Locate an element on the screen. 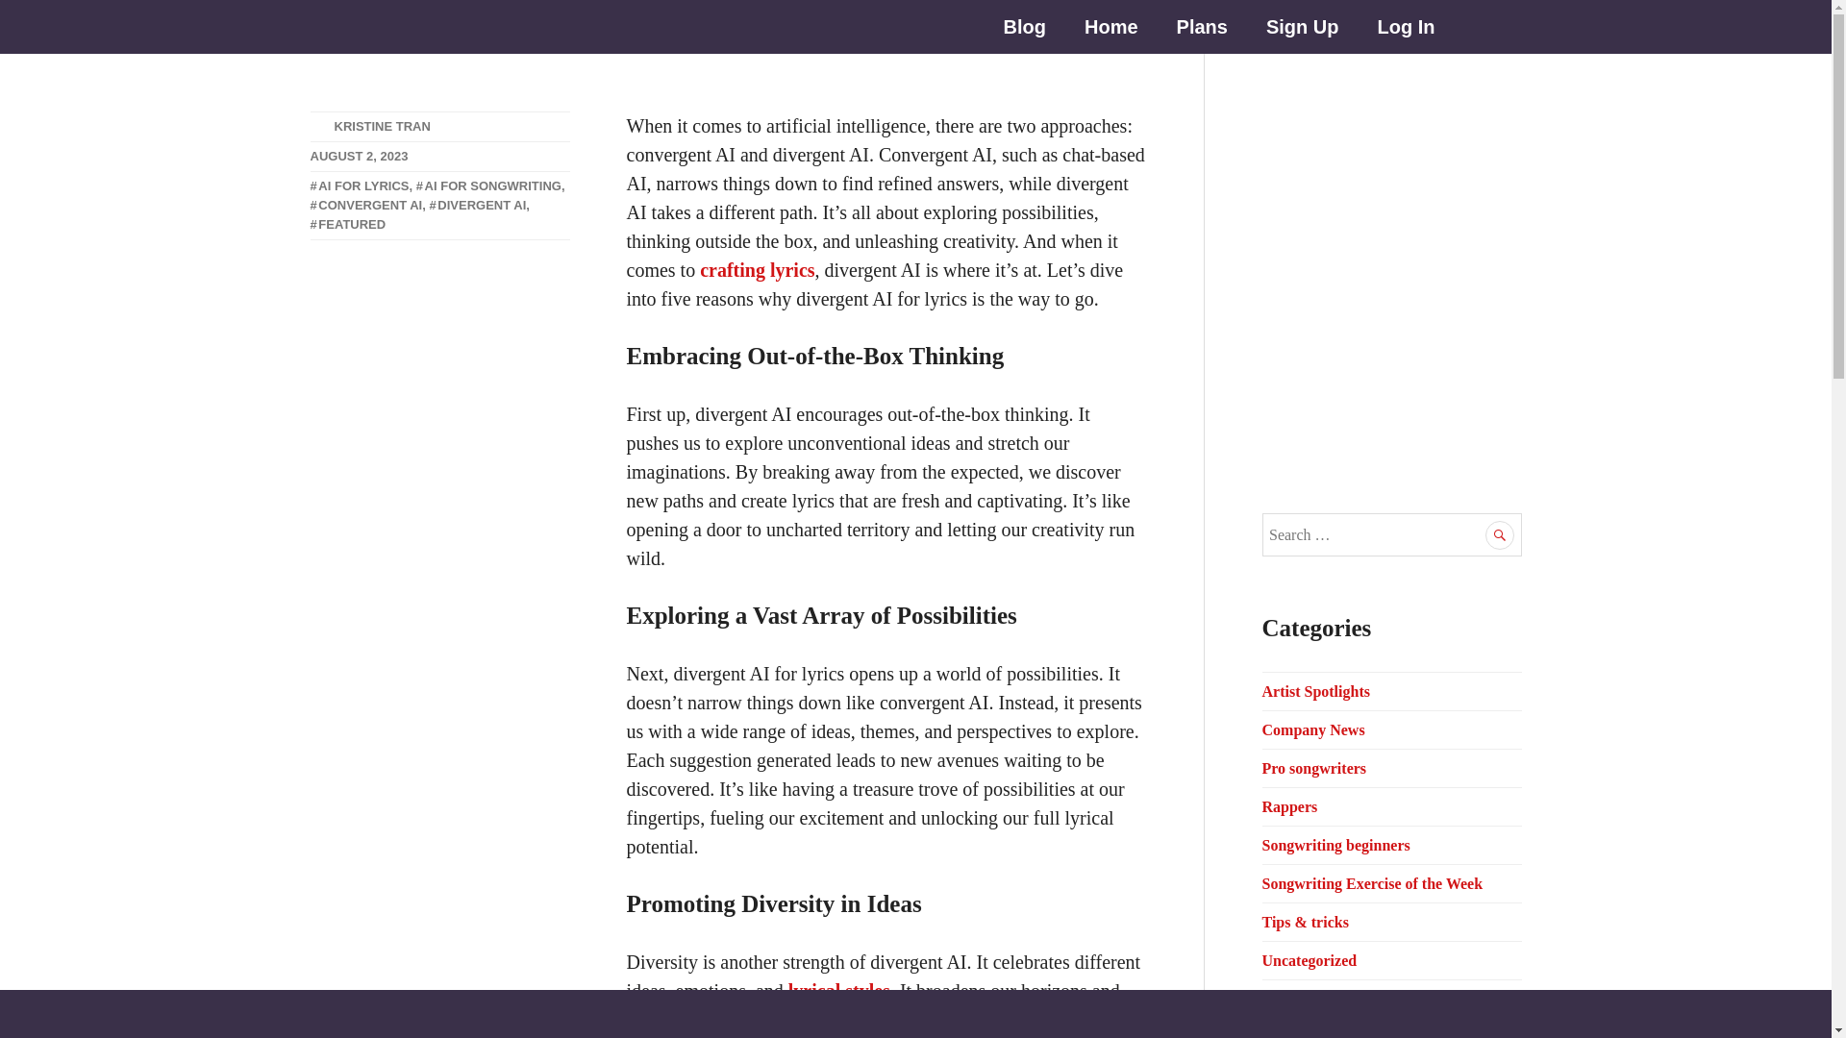 The image size is (1846, 1038). Home is located at coordinates (1110, 27).